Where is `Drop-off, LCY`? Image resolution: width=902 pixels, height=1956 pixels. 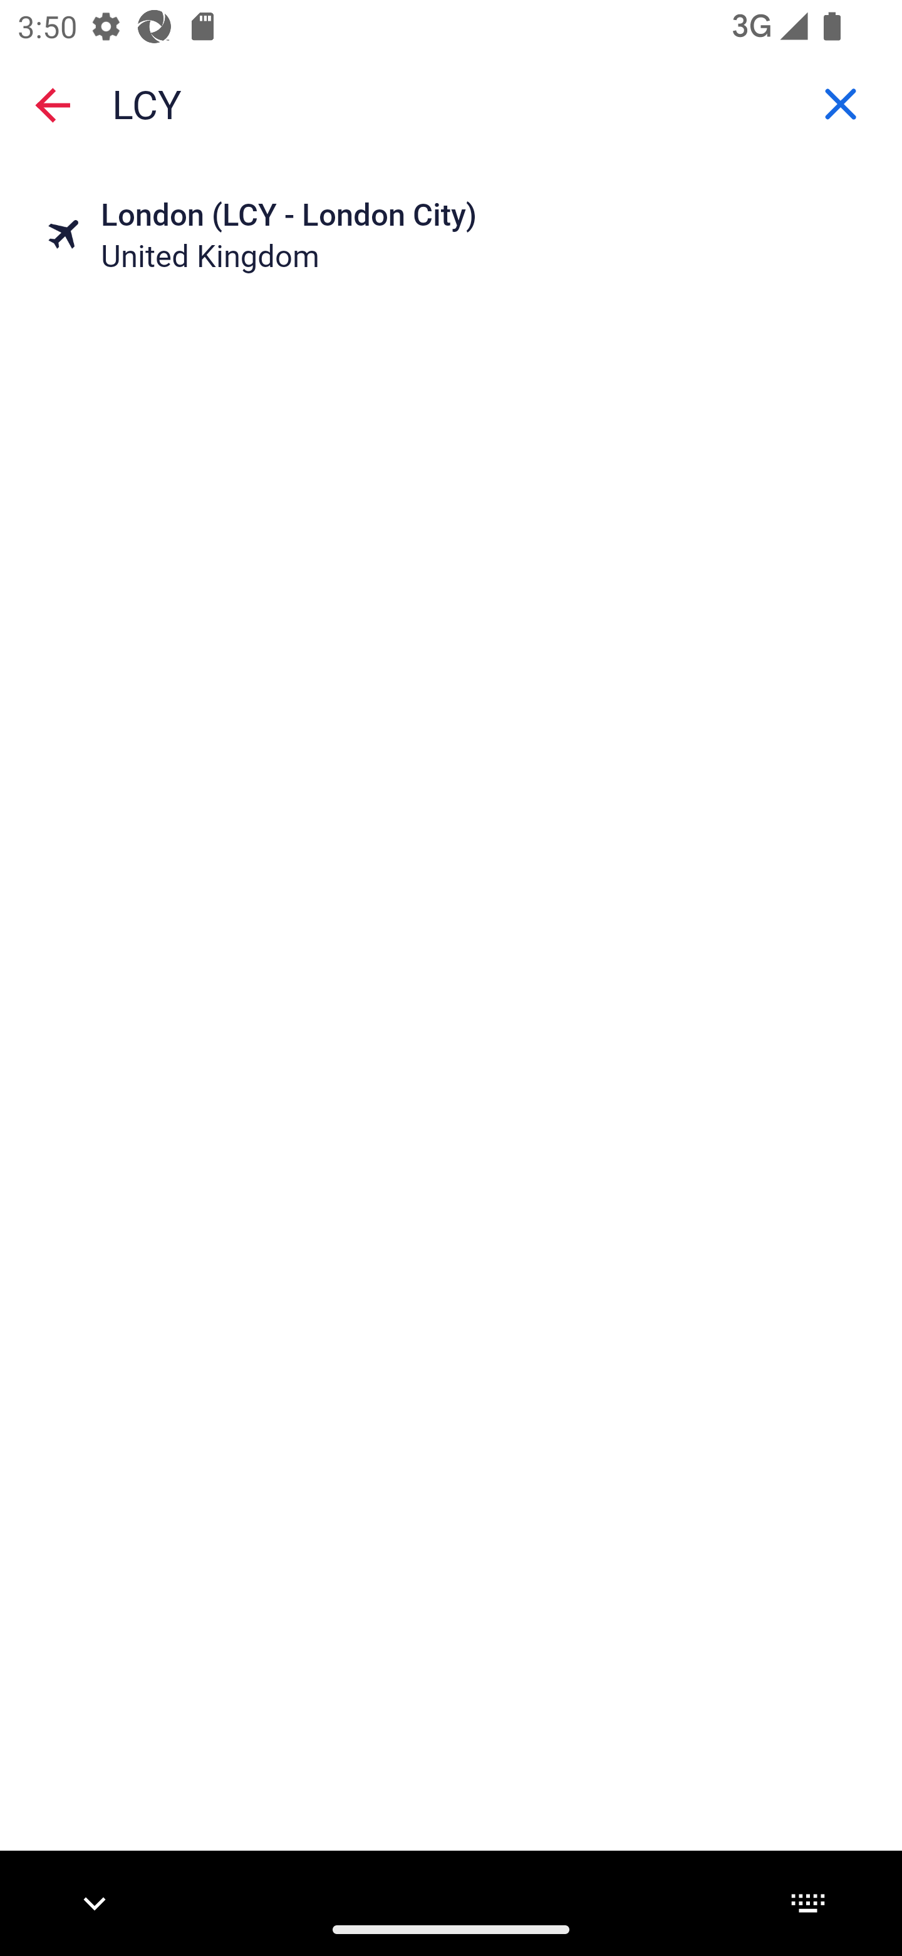
Drop-off, LCY is located at coordinates (451, 103).